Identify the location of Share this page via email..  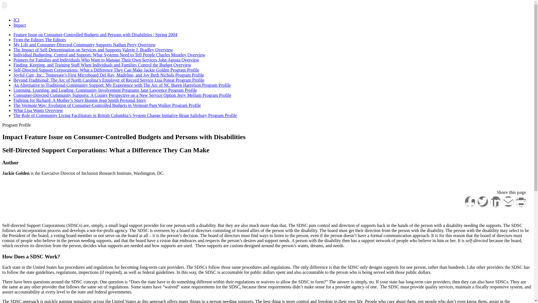
(508, 201).